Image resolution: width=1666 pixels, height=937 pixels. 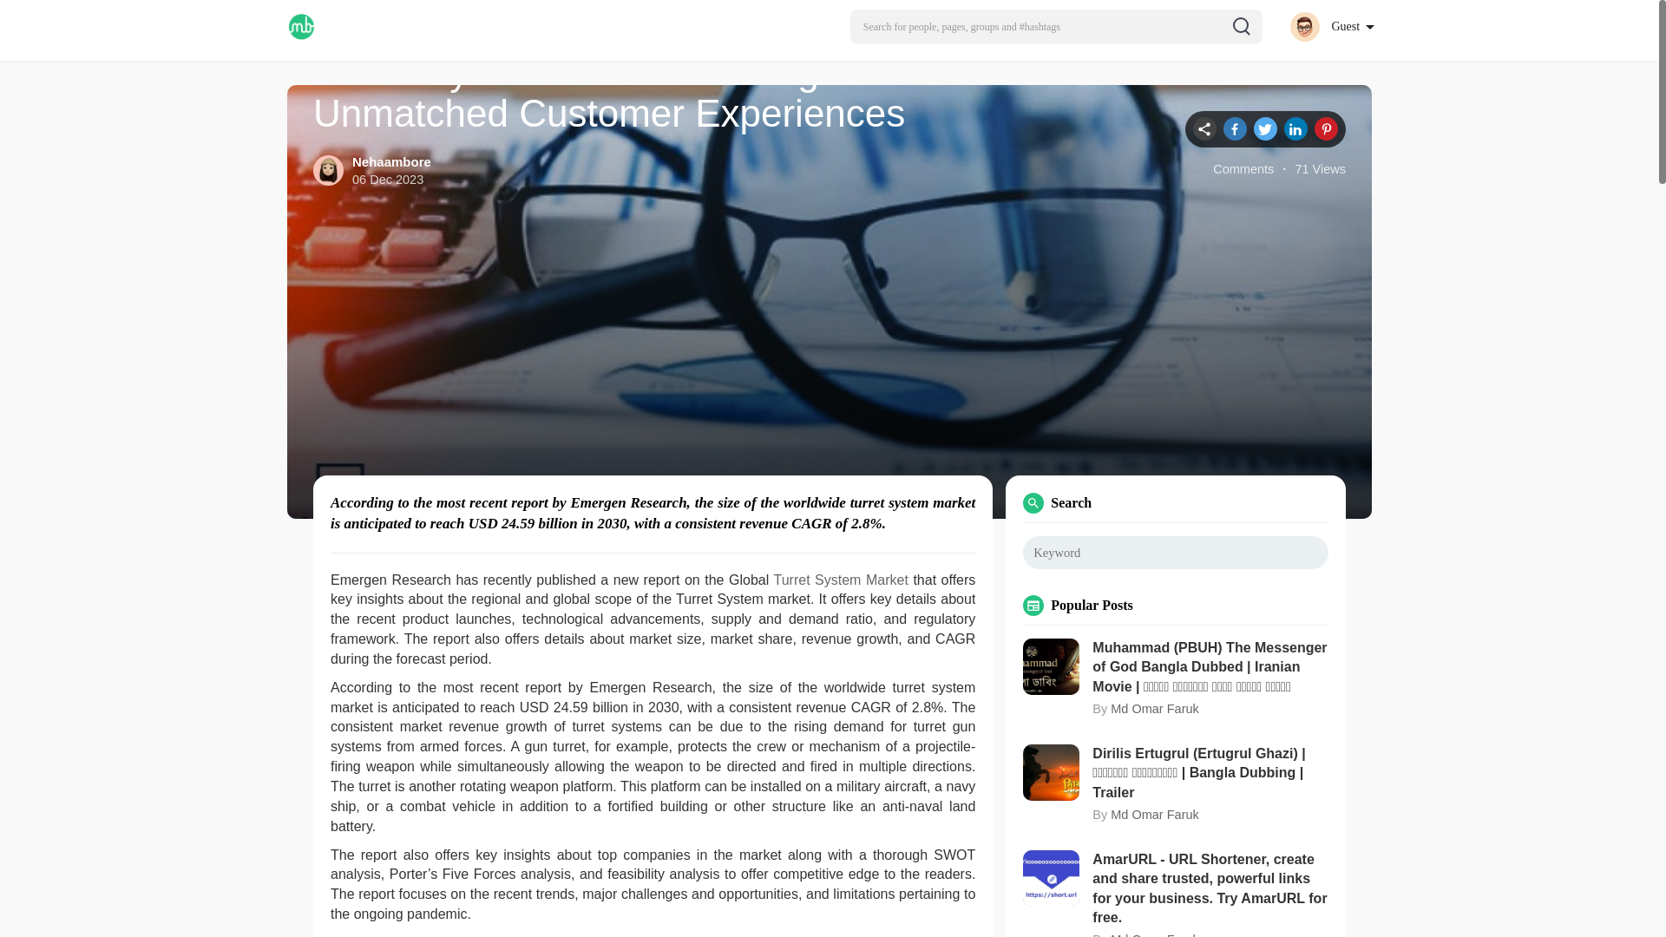 What do you see at coordinates (1234, 128) in the screenshot?
I see `Facebook` at bounding box center [1234, 128].